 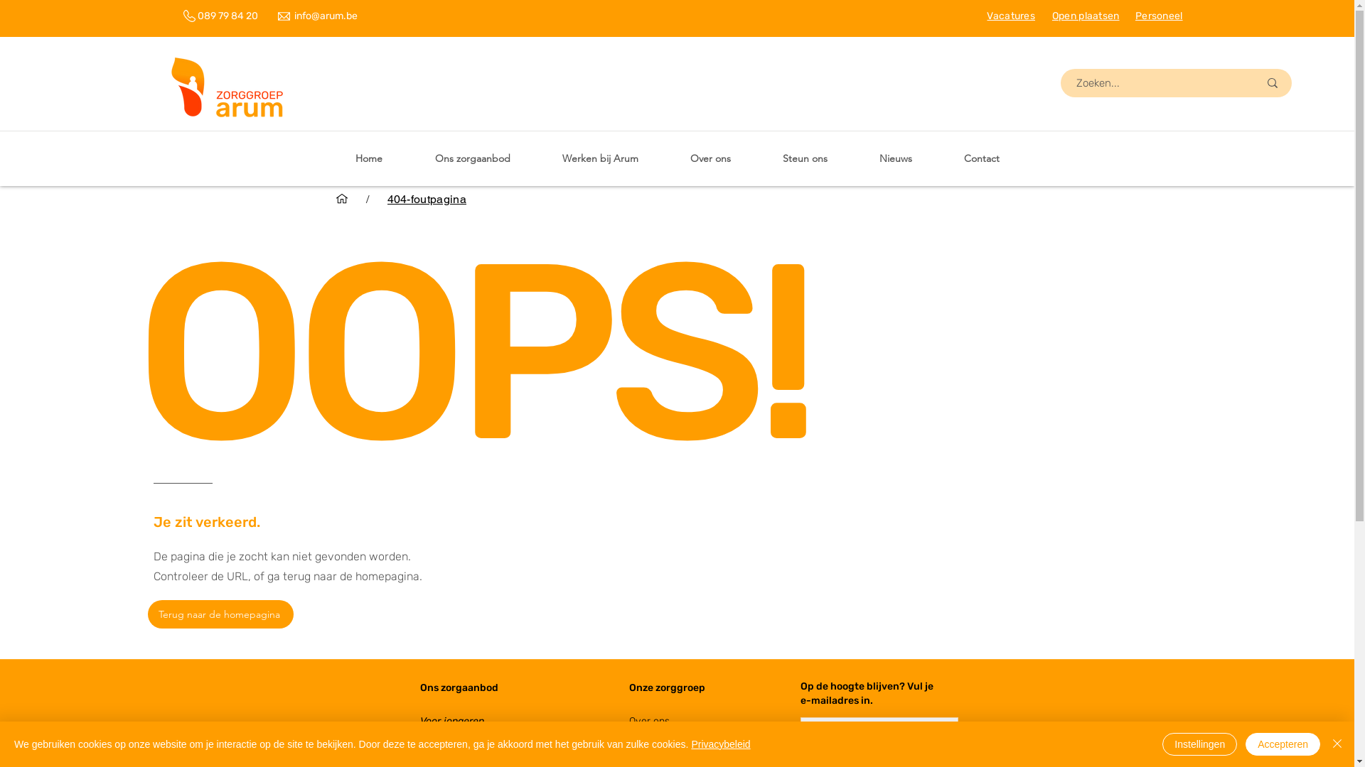 I want to click on Schoolvervangende dagopvang, so click(x=492, y=754).